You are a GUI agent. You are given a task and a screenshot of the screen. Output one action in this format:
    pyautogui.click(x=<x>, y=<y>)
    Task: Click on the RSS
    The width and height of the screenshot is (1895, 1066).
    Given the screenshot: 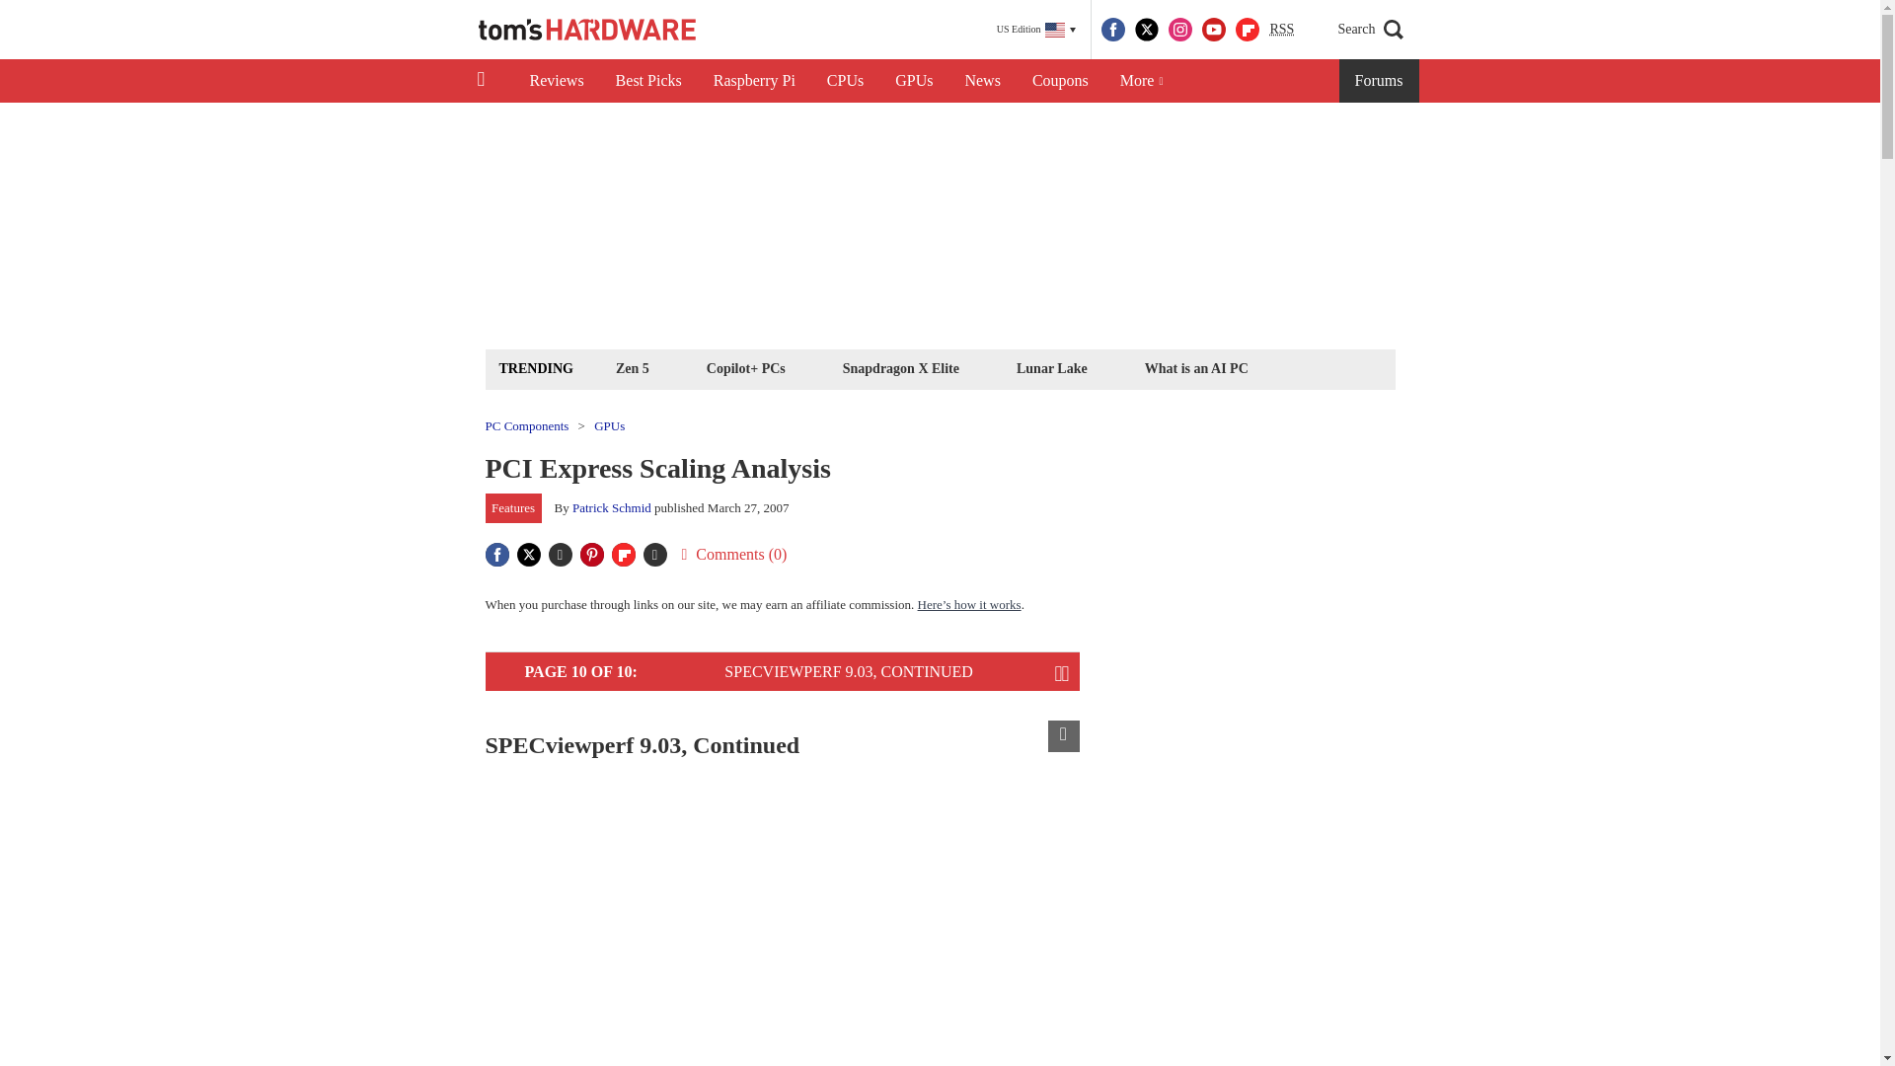 What is the action you would take?
    pyautogui.click(x=1281, y=30)
    